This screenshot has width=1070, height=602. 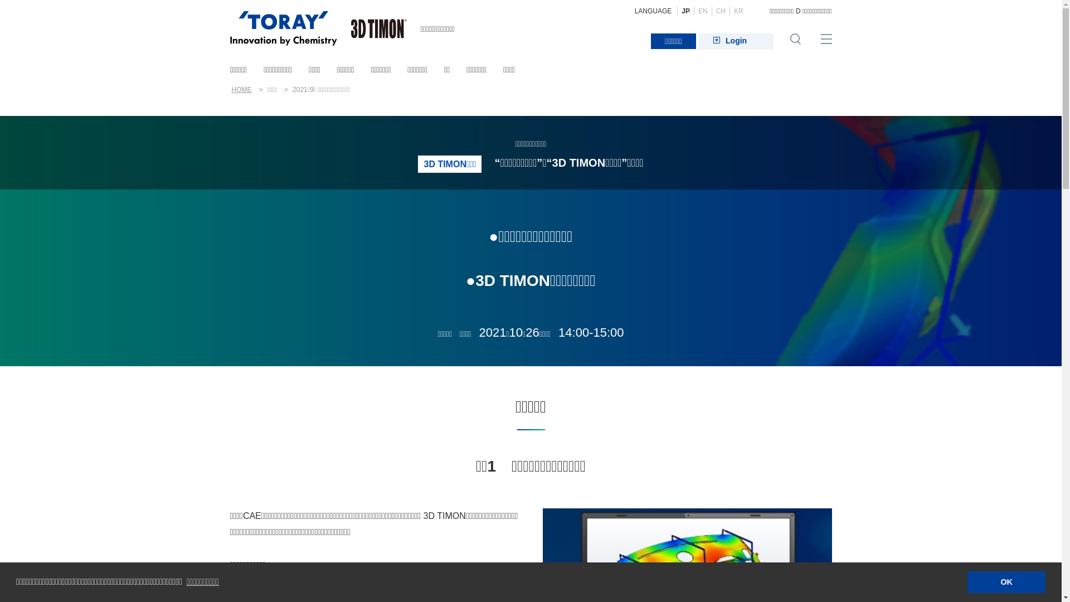 I want to click on JP, so click(x=685, y=11).